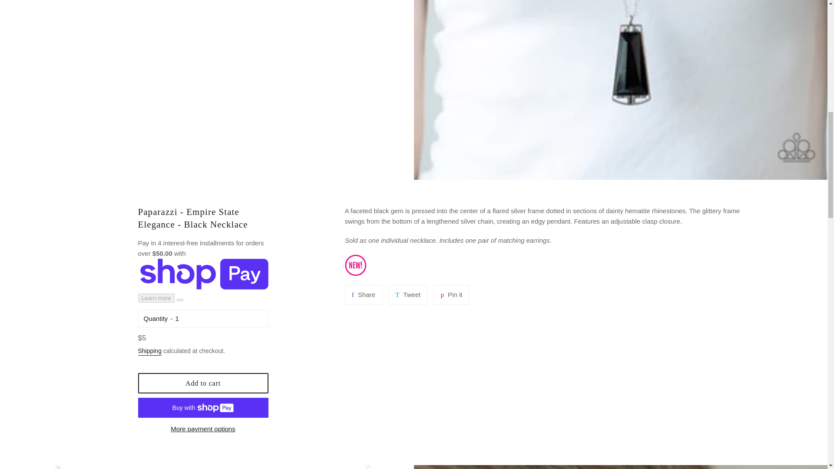  What do you see at coordinates (363, 294) in the screenshot?
I see `Share on Facebook` at bounding box center [363, 294].